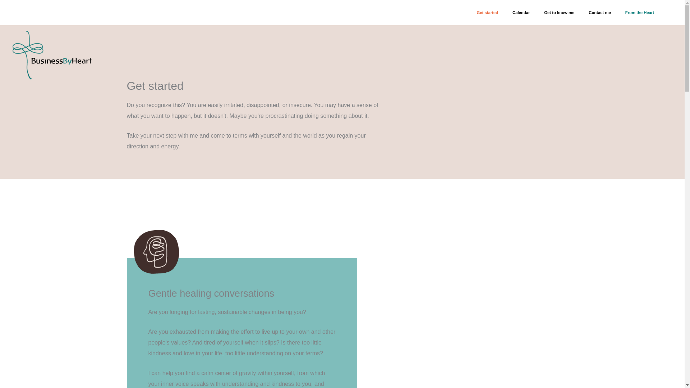 This screenshot has width=690, height=388. Describe the element at coordinates (487, 13) in the screenshot. I see `Get started` at that location.